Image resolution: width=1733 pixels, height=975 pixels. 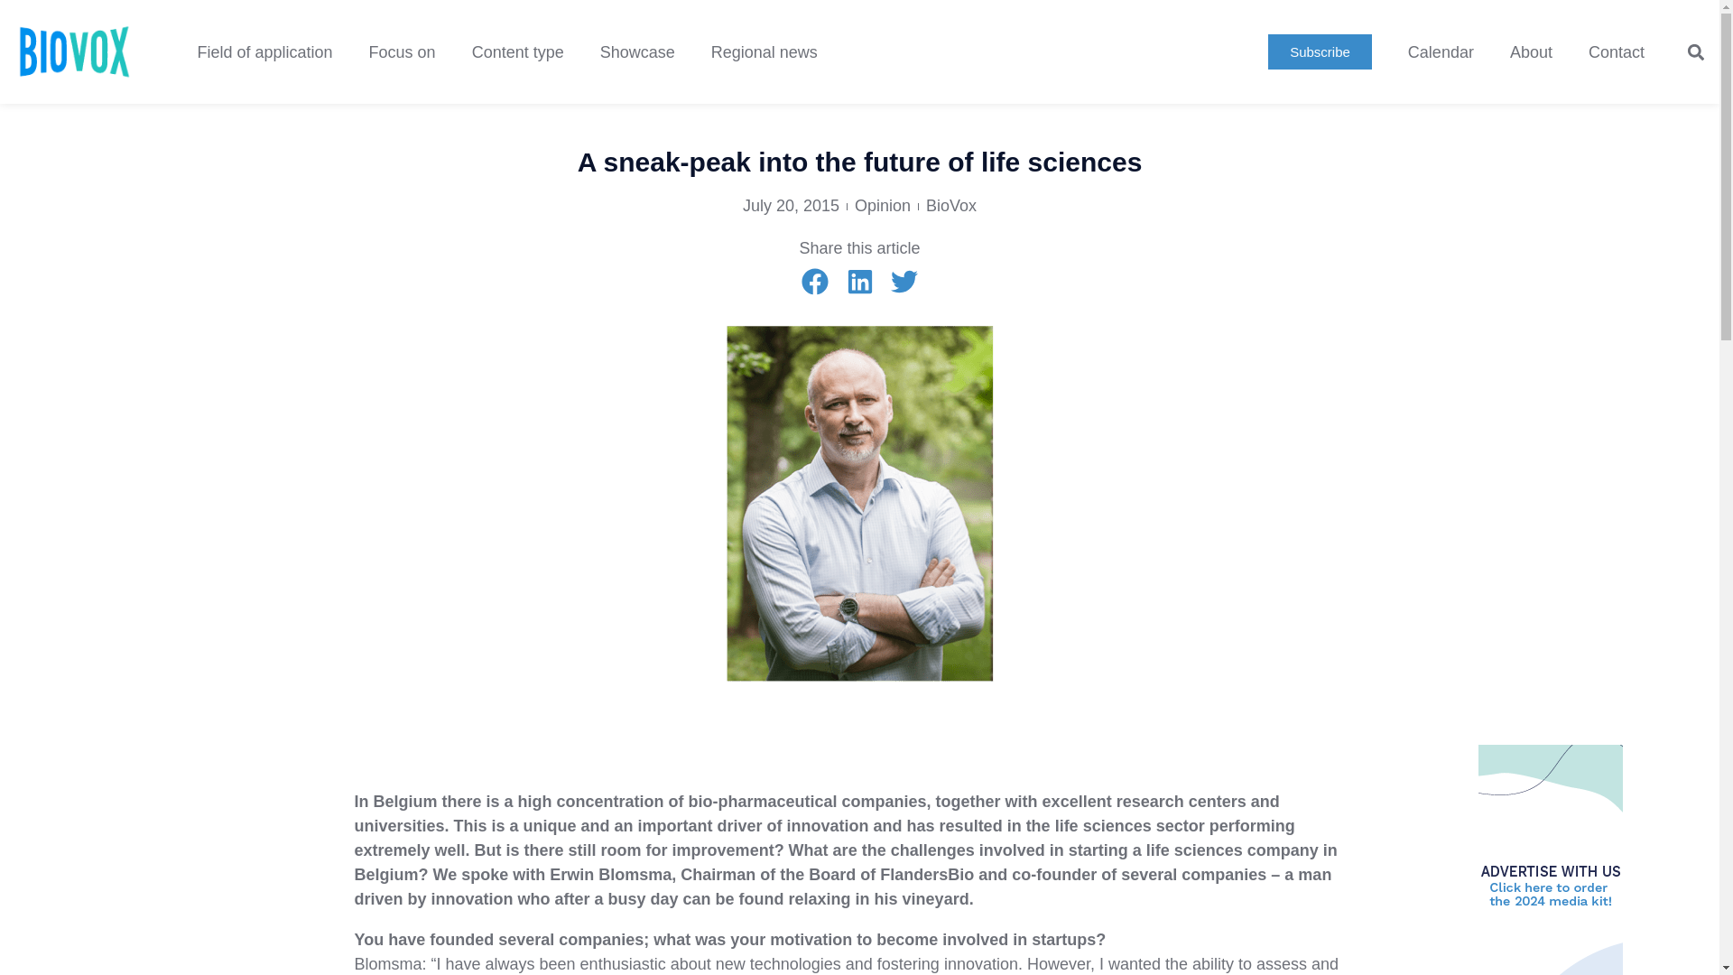 What do you see at coordinates (764, 52) in the screenshot?
I see `Regional news` at bounding box center [764, 52].